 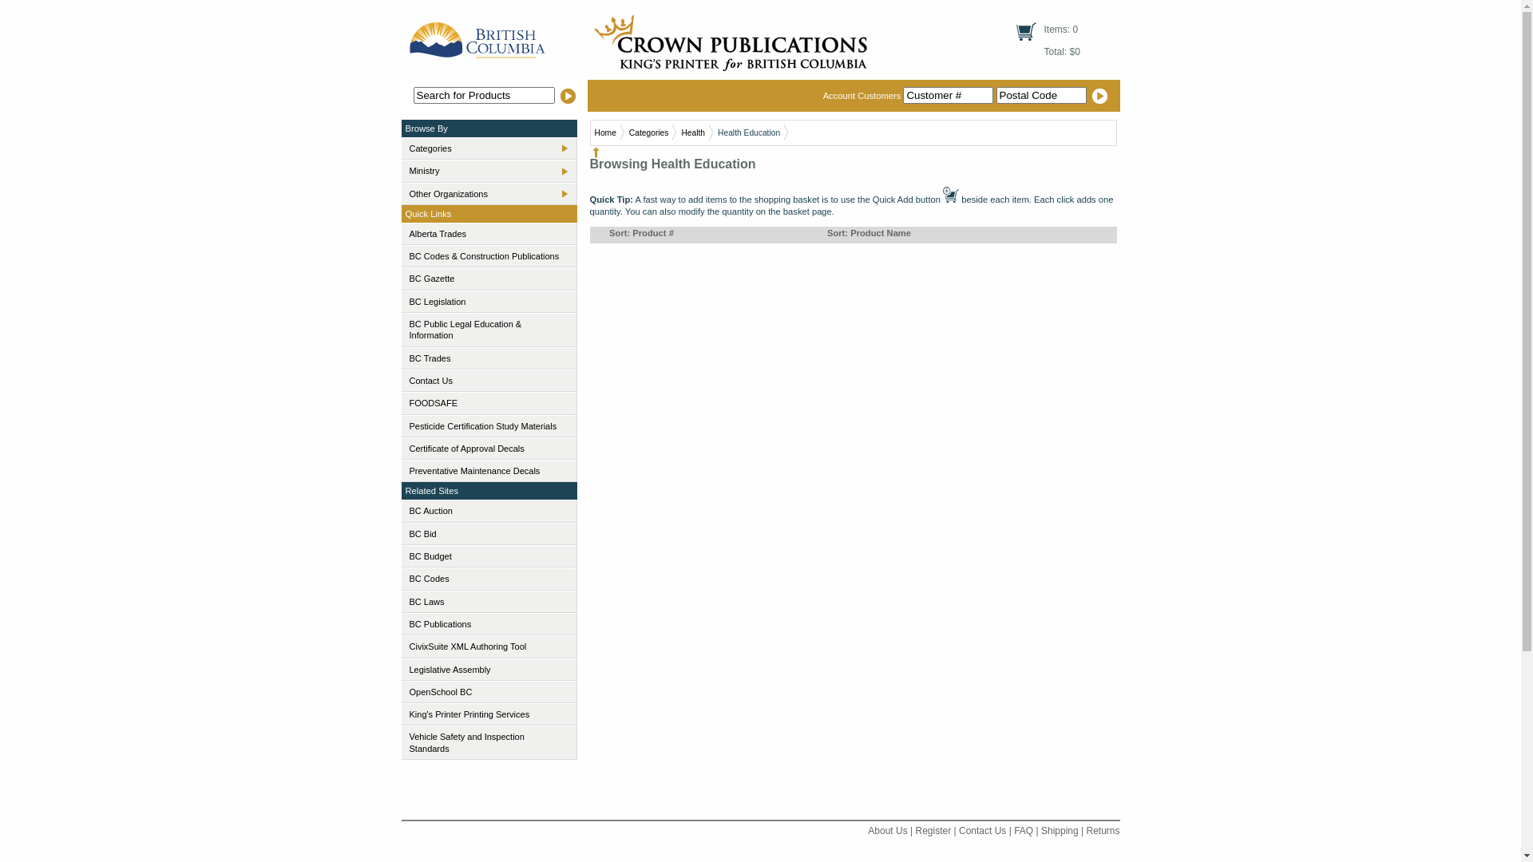 What do you see at coordinates (489, 256) in the screenshot?
I see `BC Codes & Construction Publications` at bounding box center [489, 256].